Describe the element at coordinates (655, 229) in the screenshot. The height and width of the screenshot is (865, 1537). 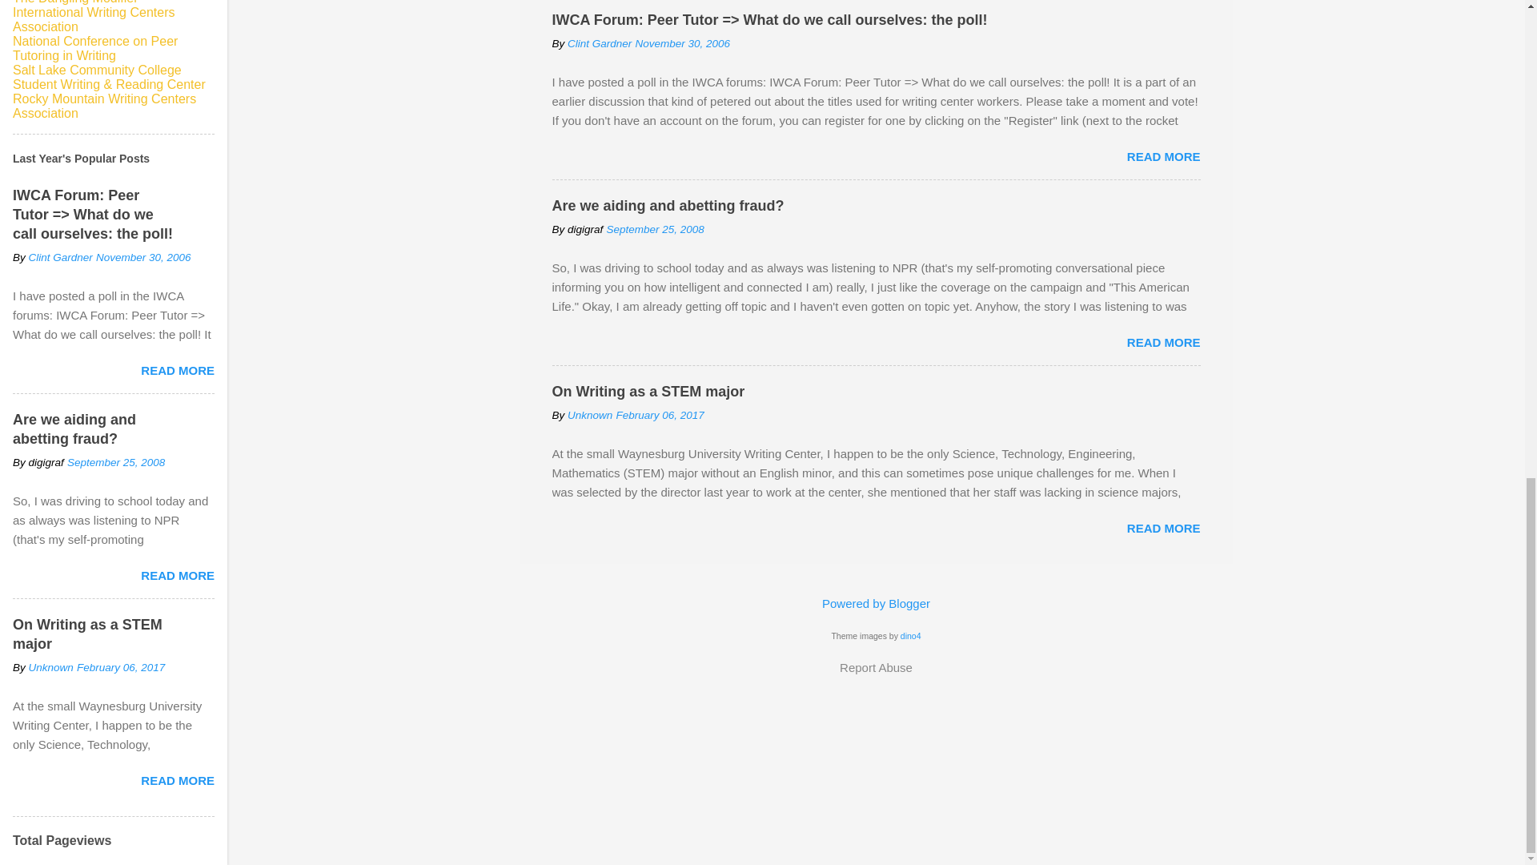
I see `September 25, 2008` at that location.